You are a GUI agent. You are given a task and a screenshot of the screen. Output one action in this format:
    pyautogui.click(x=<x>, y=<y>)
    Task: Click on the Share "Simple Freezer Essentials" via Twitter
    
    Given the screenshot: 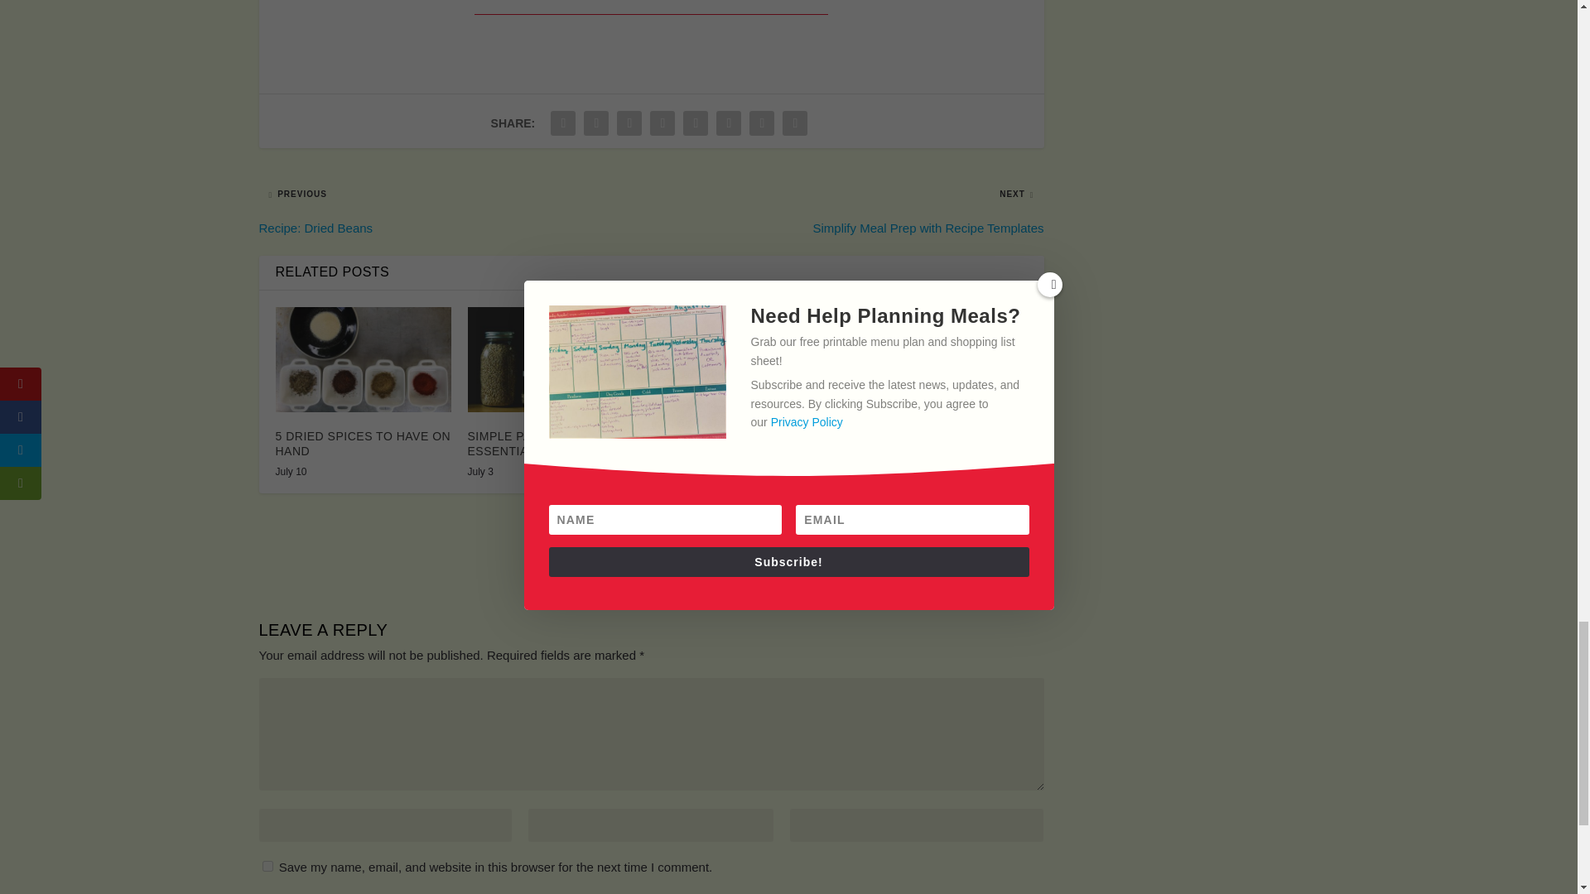 What is the action you would take?
    pyautogui.click(x=596, y=123)
    